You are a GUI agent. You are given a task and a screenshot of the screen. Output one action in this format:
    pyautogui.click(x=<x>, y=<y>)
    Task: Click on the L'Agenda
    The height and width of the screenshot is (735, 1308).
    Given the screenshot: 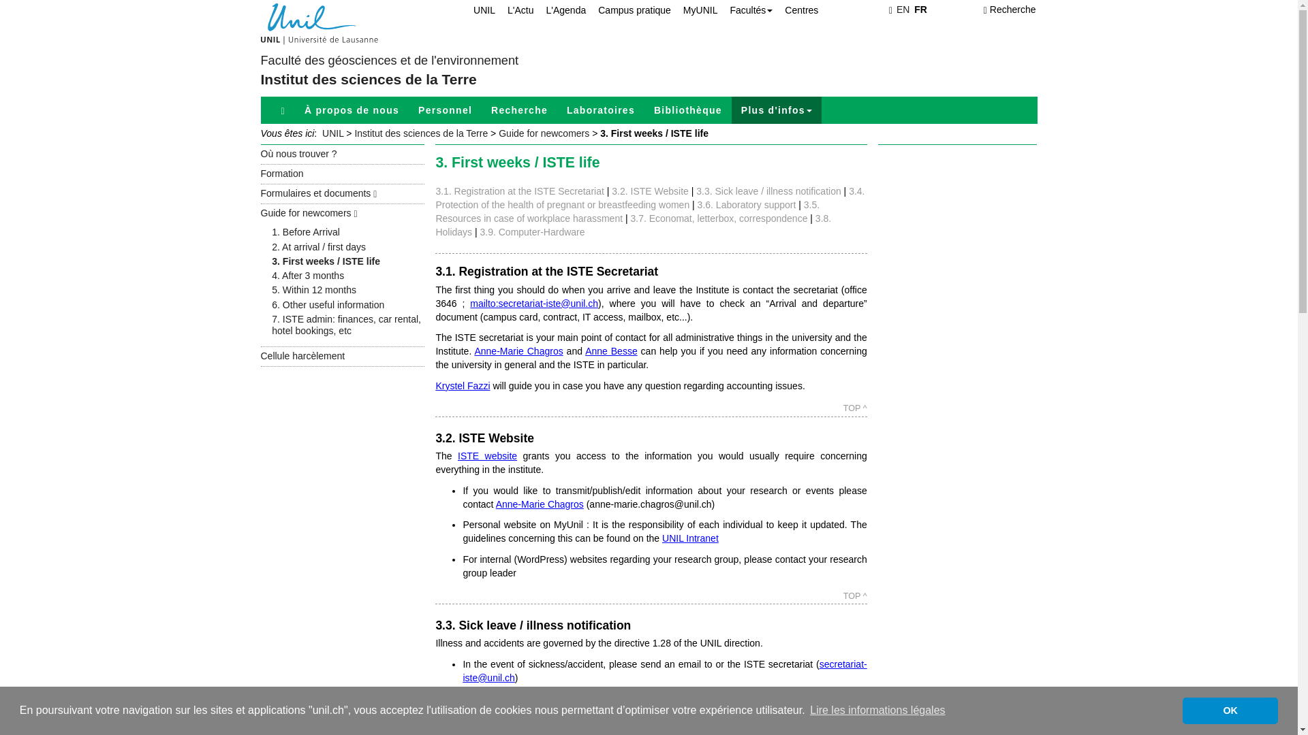 What is the action you would take?
    pyautogui.click(x=560, y=10)
    